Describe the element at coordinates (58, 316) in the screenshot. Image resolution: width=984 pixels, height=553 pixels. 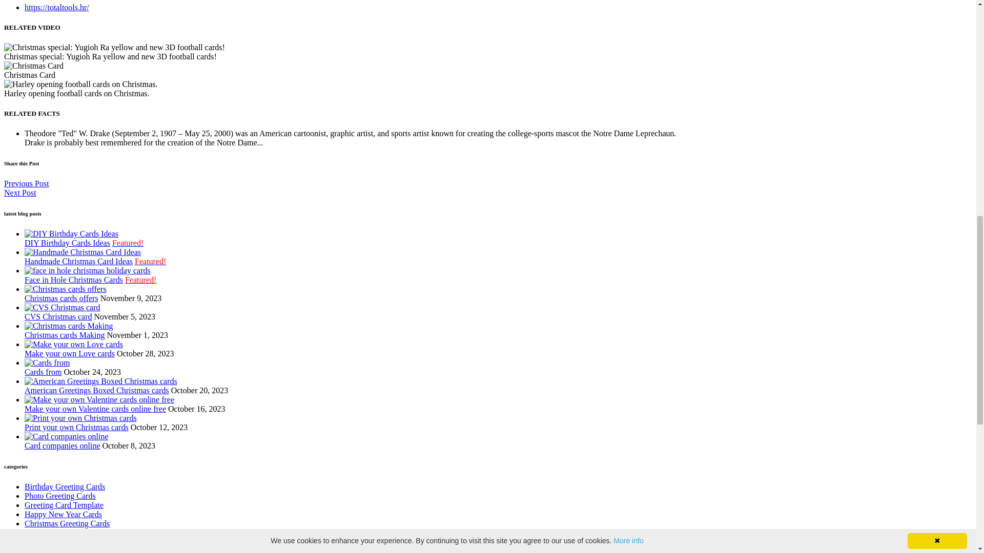
I see `CVS Christmas card` at that location.